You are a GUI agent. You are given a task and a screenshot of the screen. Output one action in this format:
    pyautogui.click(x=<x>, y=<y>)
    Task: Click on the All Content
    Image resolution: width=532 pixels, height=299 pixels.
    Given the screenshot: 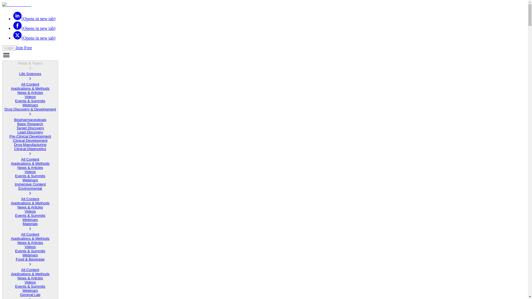 What is the action you would take?
    pyautogui.click(x=30, y=159)
    